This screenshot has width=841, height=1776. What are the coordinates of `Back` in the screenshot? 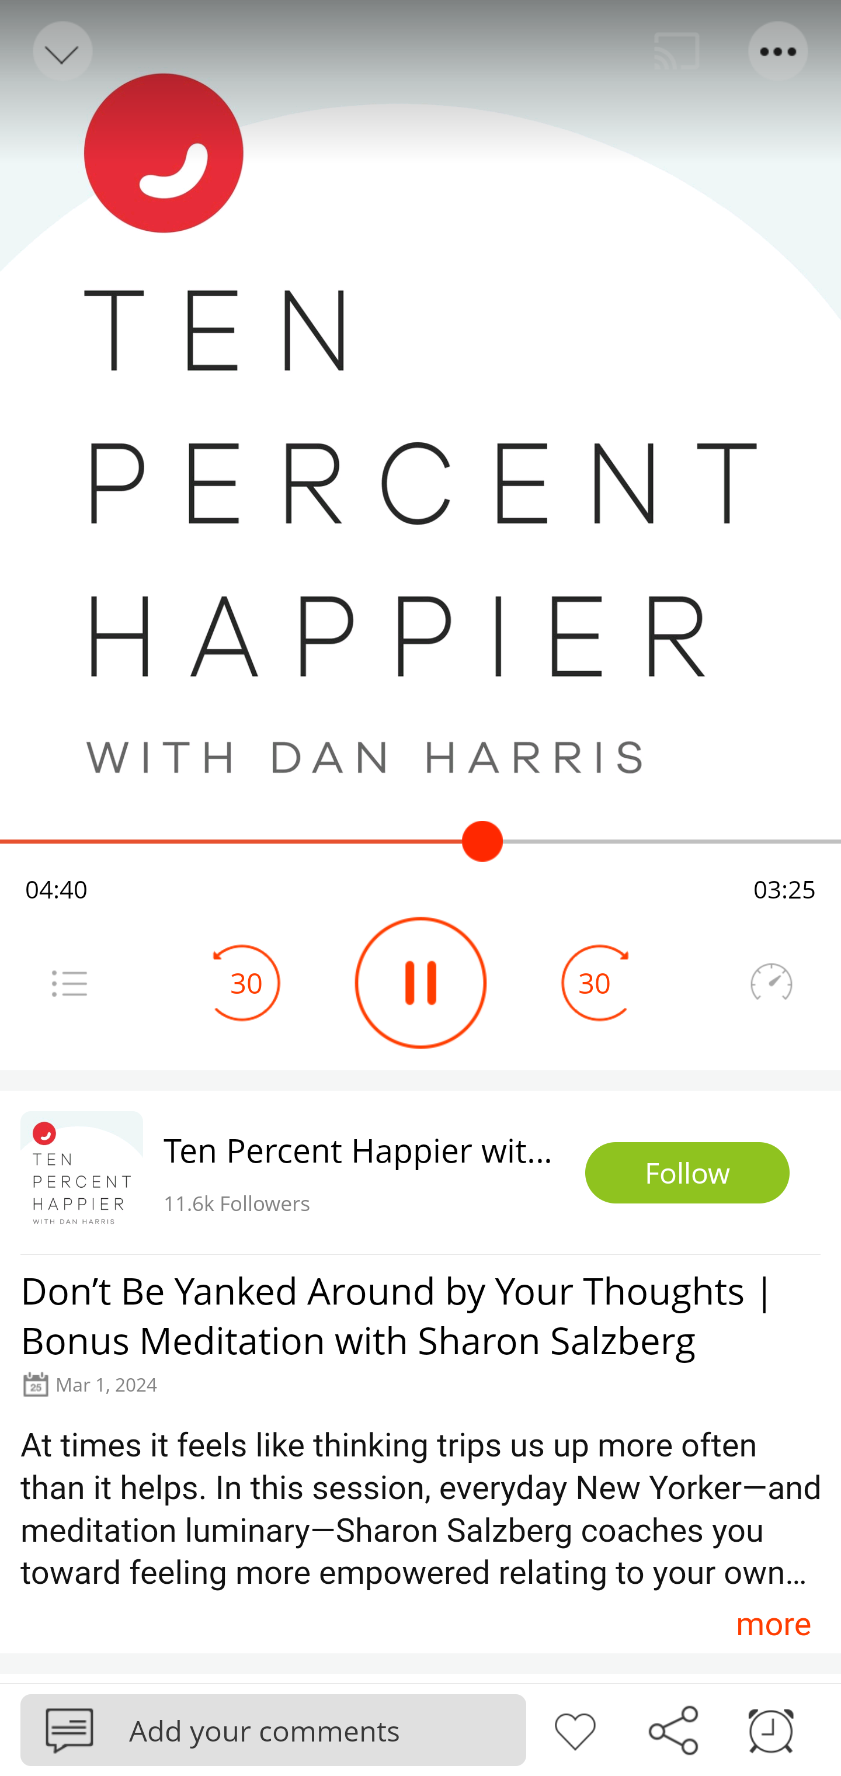 It's located at (61, 51).